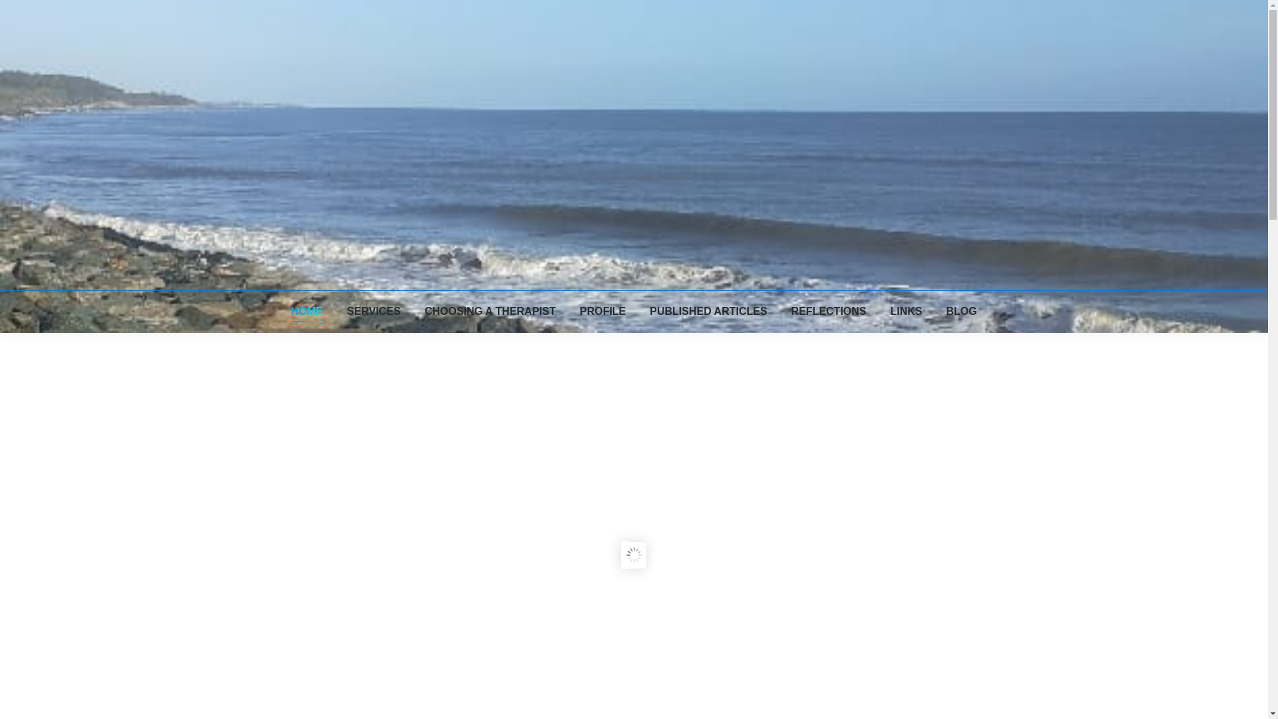 This screenshot has width=1278, height=719. I want to click on REFLECTIONS, so click(828, 311).